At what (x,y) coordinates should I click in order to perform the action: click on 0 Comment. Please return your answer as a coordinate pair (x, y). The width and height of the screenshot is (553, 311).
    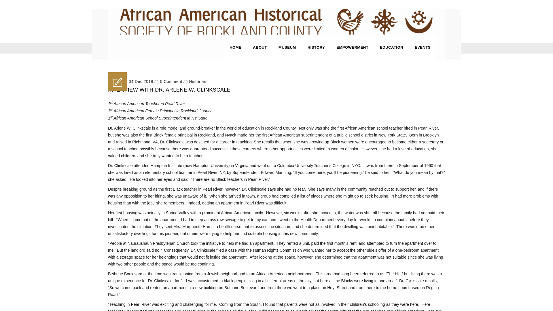
    Looking at the image, I should click on (170, 81).